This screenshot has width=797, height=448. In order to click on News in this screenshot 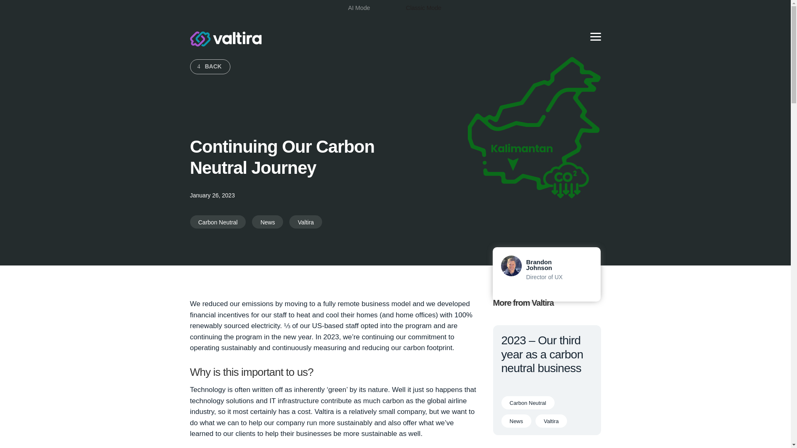, I will do `click(516, 421)`.